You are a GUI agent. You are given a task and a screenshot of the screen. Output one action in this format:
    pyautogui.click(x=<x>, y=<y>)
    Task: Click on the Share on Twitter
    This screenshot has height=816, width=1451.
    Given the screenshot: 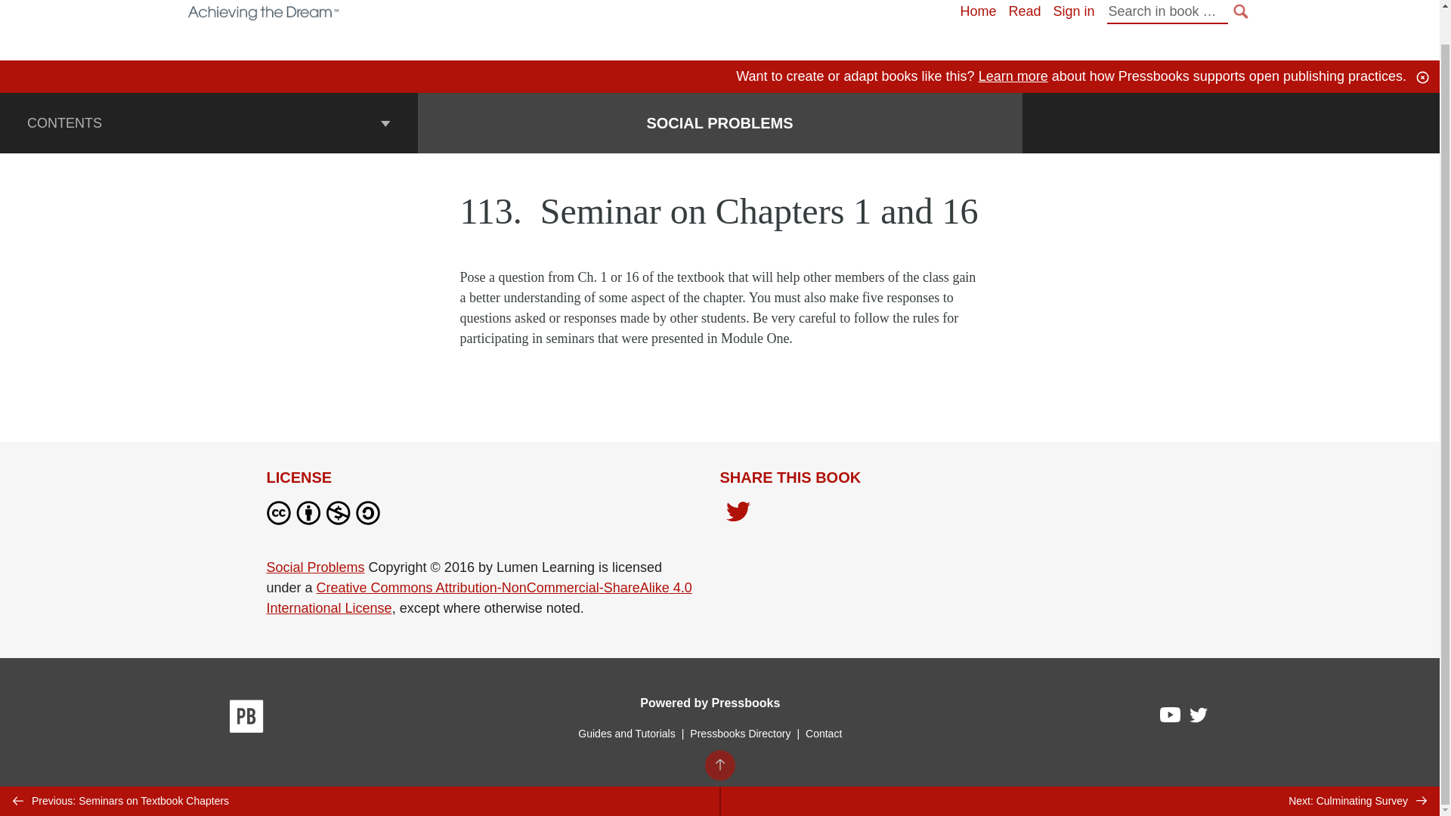 What is the action you would take?
    pyautogui.click(x=738, y=515)
    